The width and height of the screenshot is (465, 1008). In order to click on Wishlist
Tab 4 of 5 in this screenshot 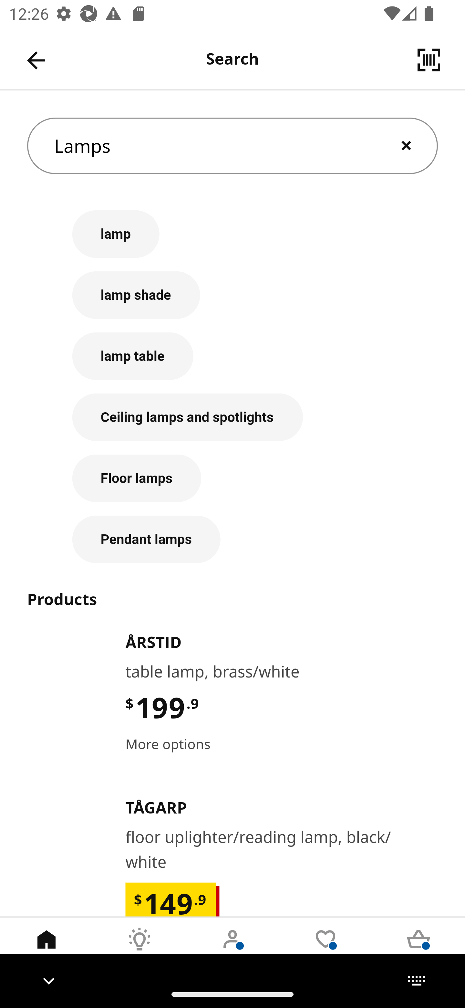, I will do `click(325, 949)`.